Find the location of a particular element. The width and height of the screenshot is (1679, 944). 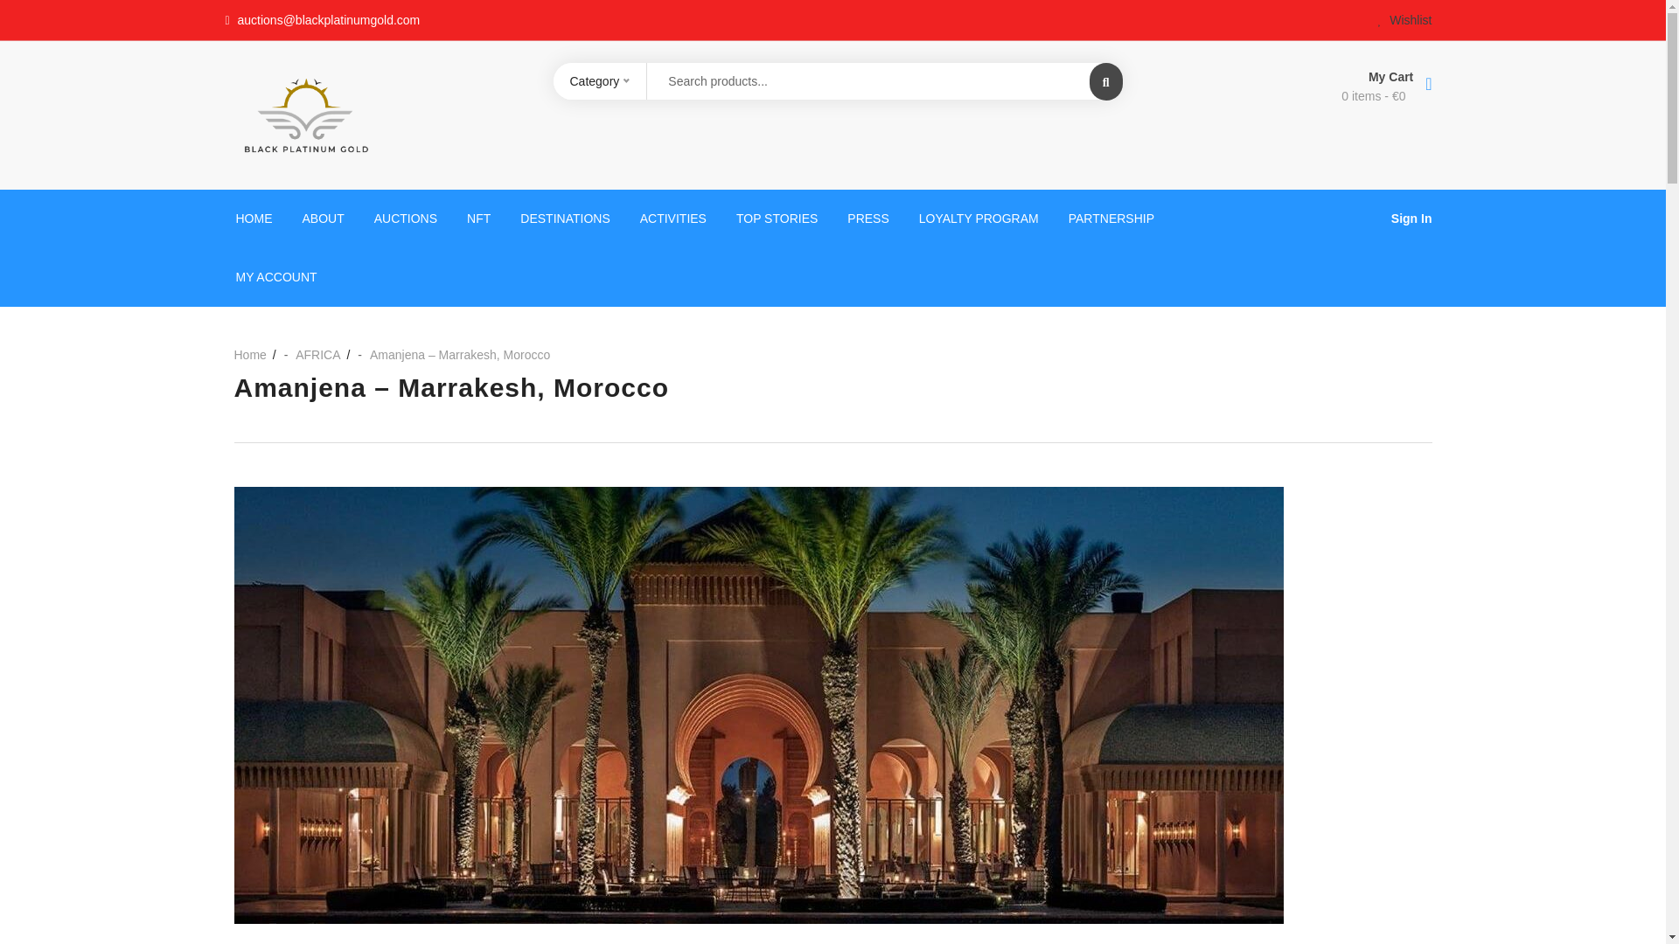

My Cart is located at coordinates (1283, 75).